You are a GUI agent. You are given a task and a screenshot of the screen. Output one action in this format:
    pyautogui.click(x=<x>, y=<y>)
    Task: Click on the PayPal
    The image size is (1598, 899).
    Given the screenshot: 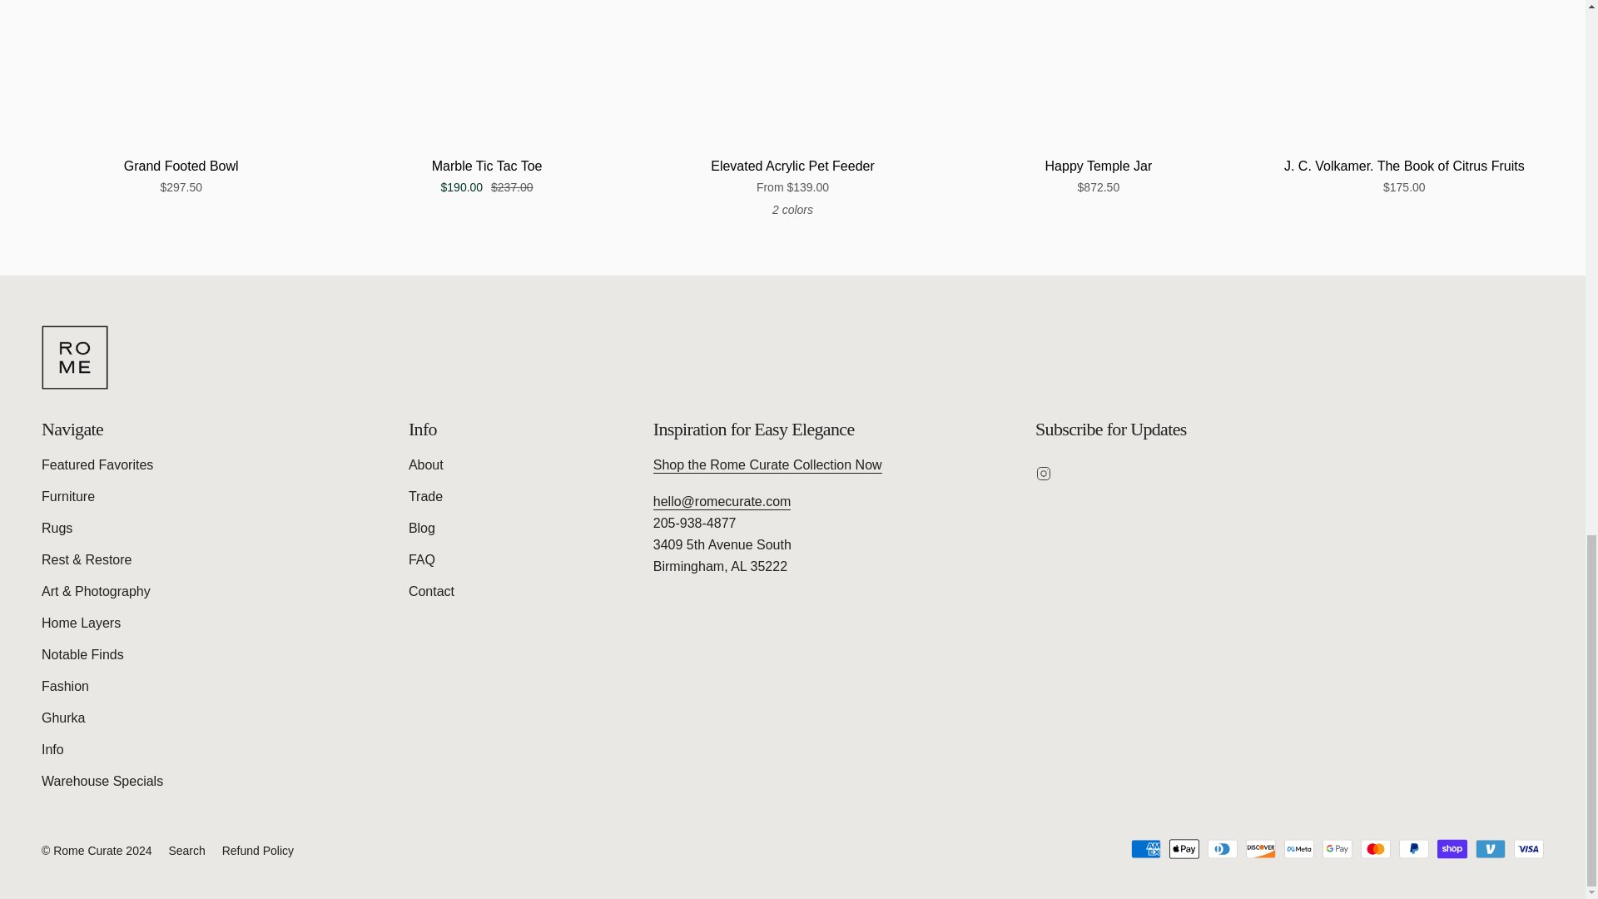 What is the action you would take?
    pyautogui.click(x=1413, y=849)
    